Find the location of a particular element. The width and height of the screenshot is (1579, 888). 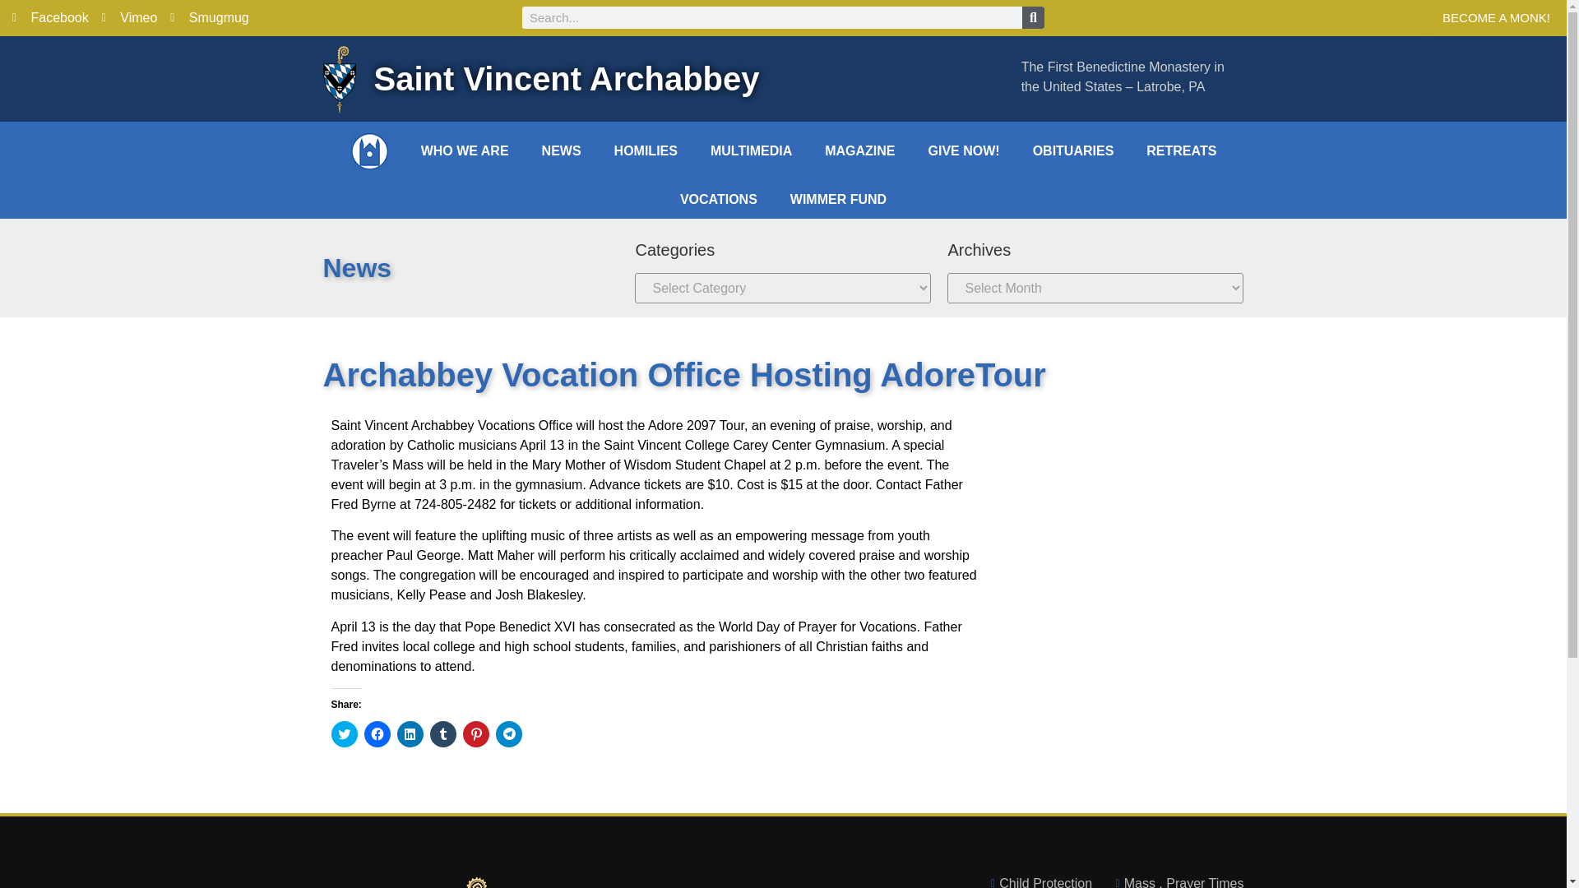

Child Protection is located at coordinates (1036, 881).